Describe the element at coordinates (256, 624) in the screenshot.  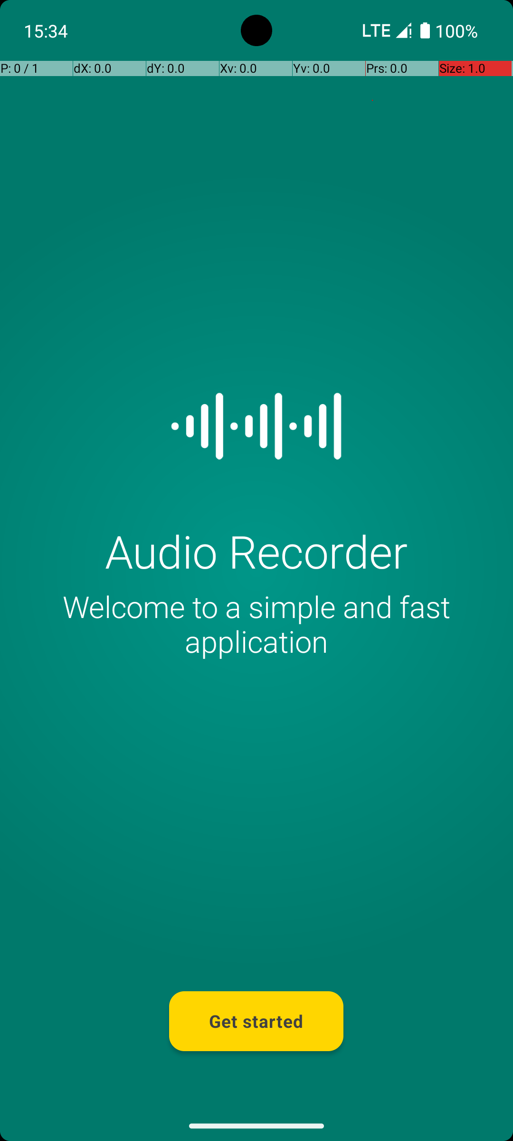
I see `Welcome to a simple and fast application` at that location.